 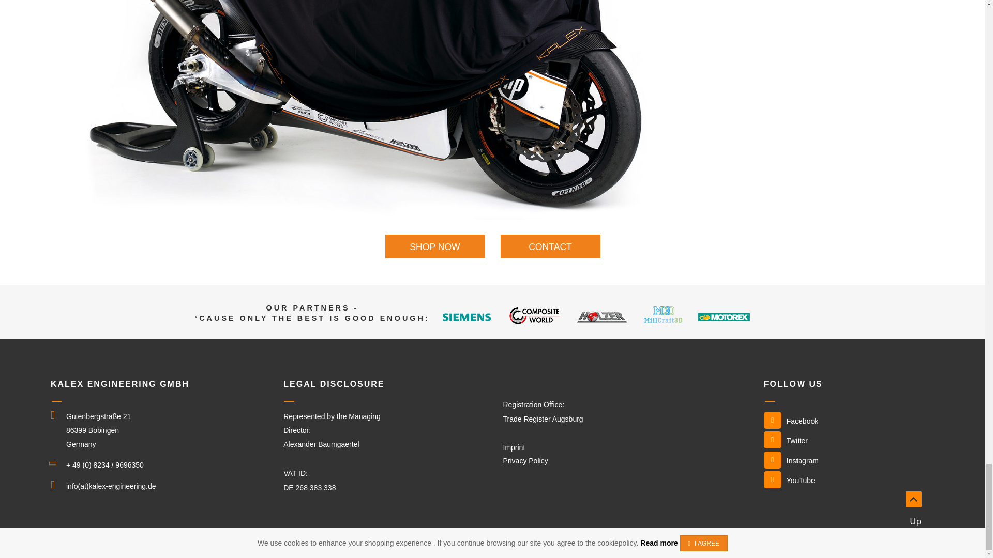 I want to click on SHOP NOW, so click(x=434, y=246).